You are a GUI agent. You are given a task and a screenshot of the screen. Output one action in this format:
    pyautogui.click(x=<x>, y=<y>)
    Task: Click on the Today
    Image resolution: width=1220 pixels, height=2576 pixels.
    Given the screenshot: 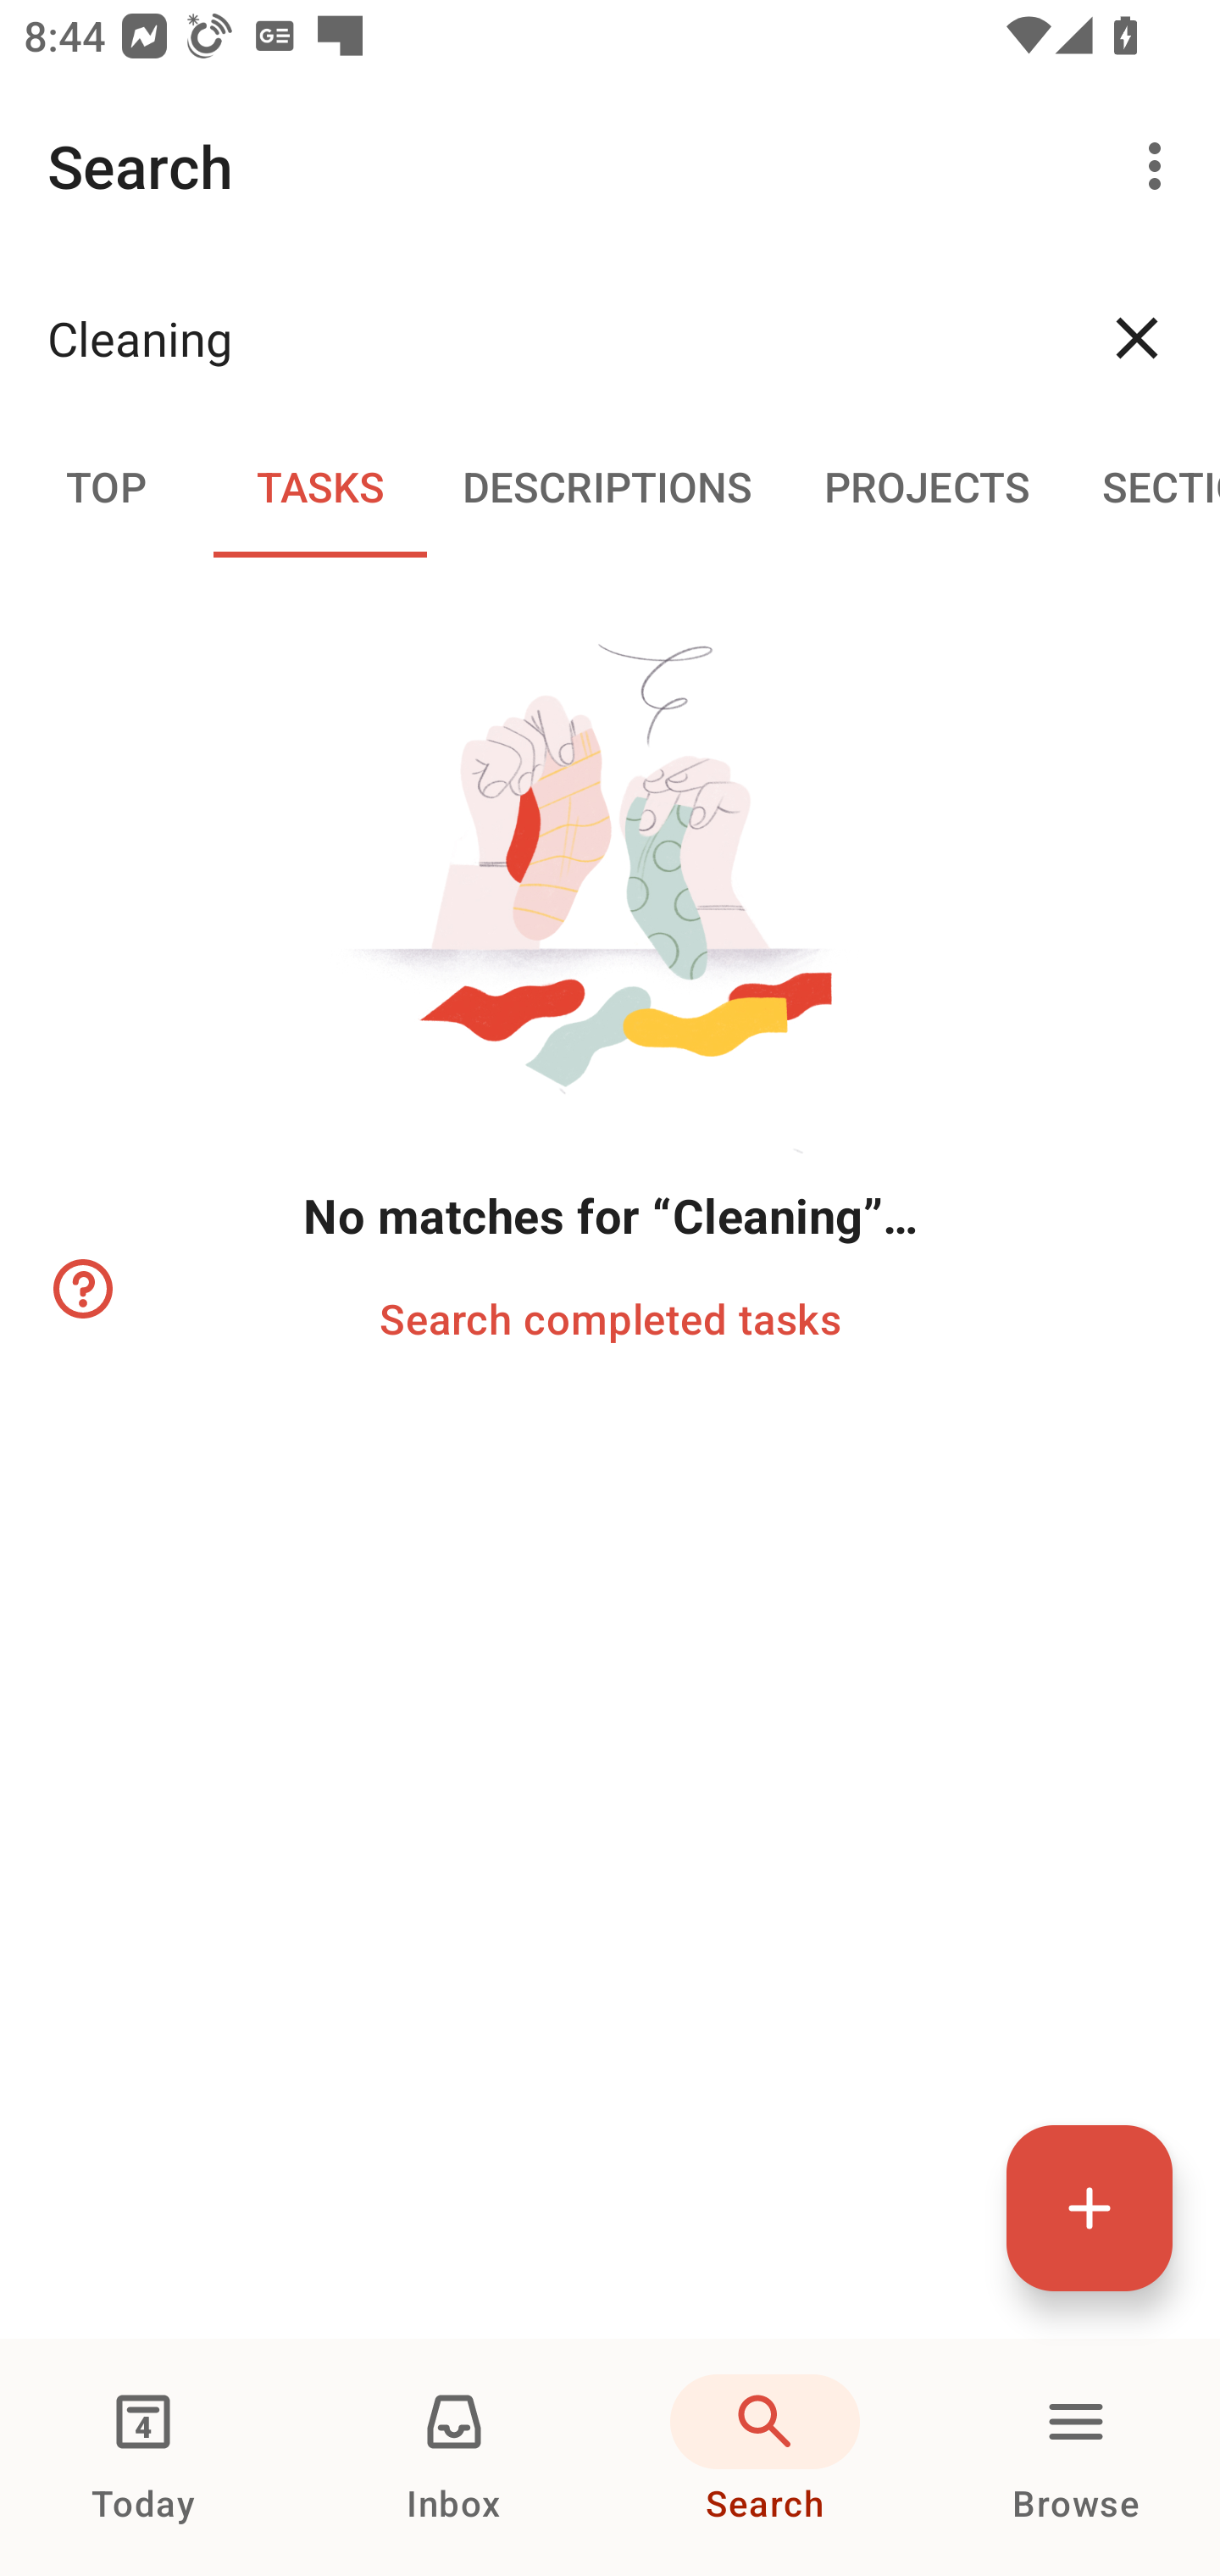 What is the action you would take?
    pyautogui.click(x=143, y=2457)
    